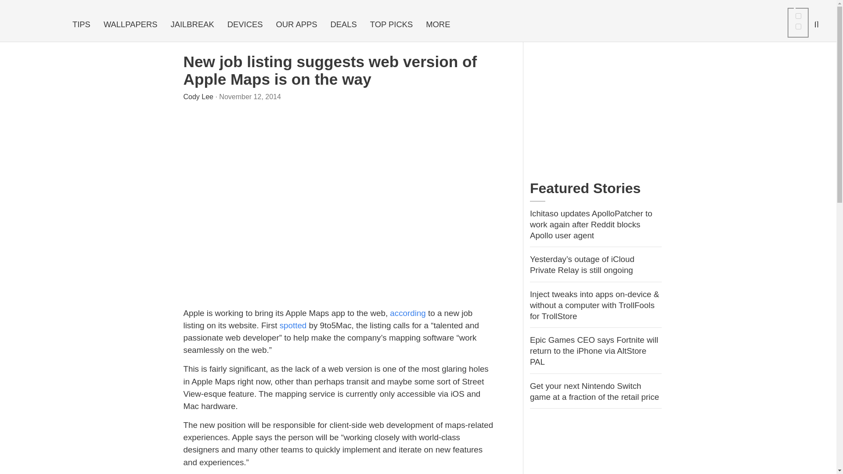 This screenshot has width=843, height=474. I want to click on TIPS, so click(81, 25).